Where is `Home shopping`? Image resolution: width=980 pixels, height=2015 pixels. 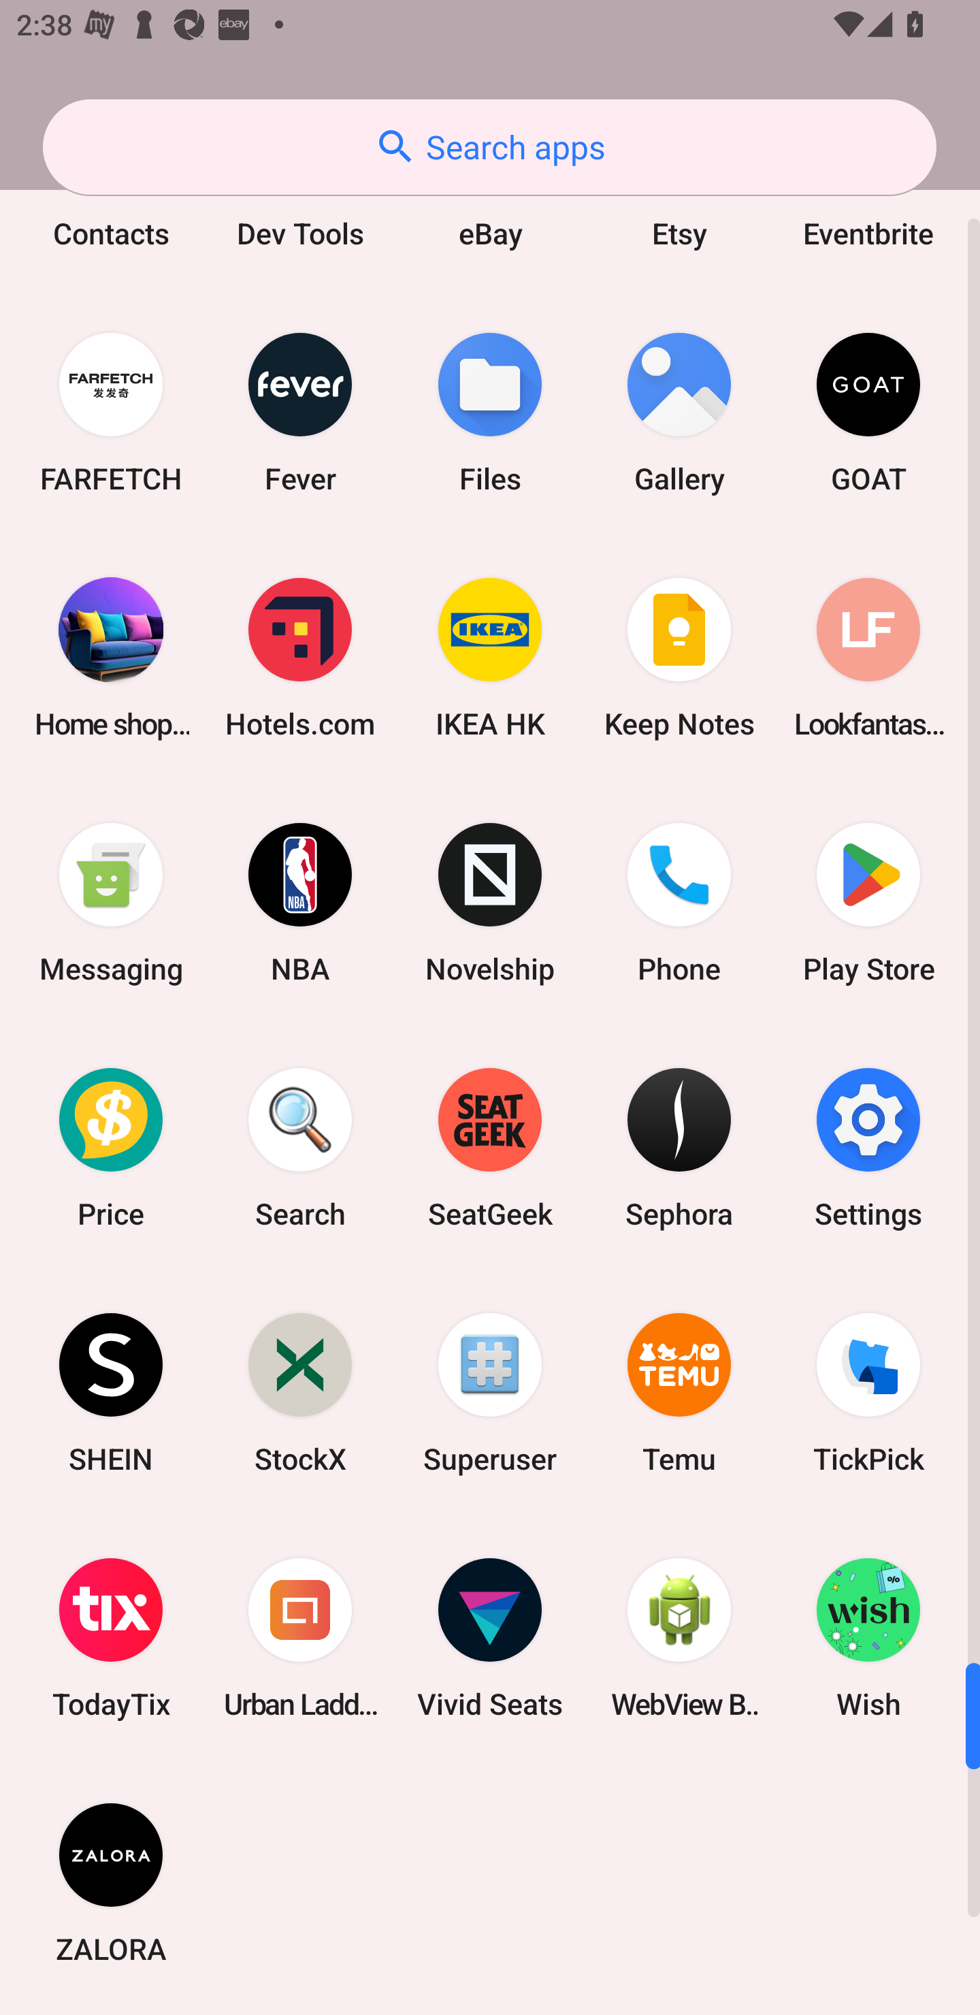
Home shopping is located at coordinates (111, 658).